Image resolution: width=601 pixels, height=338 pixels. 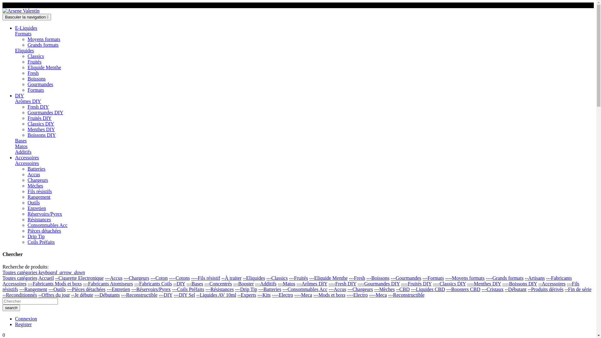 I want to click on ---Fabricants Accessoires, so click(x=287, y=281).